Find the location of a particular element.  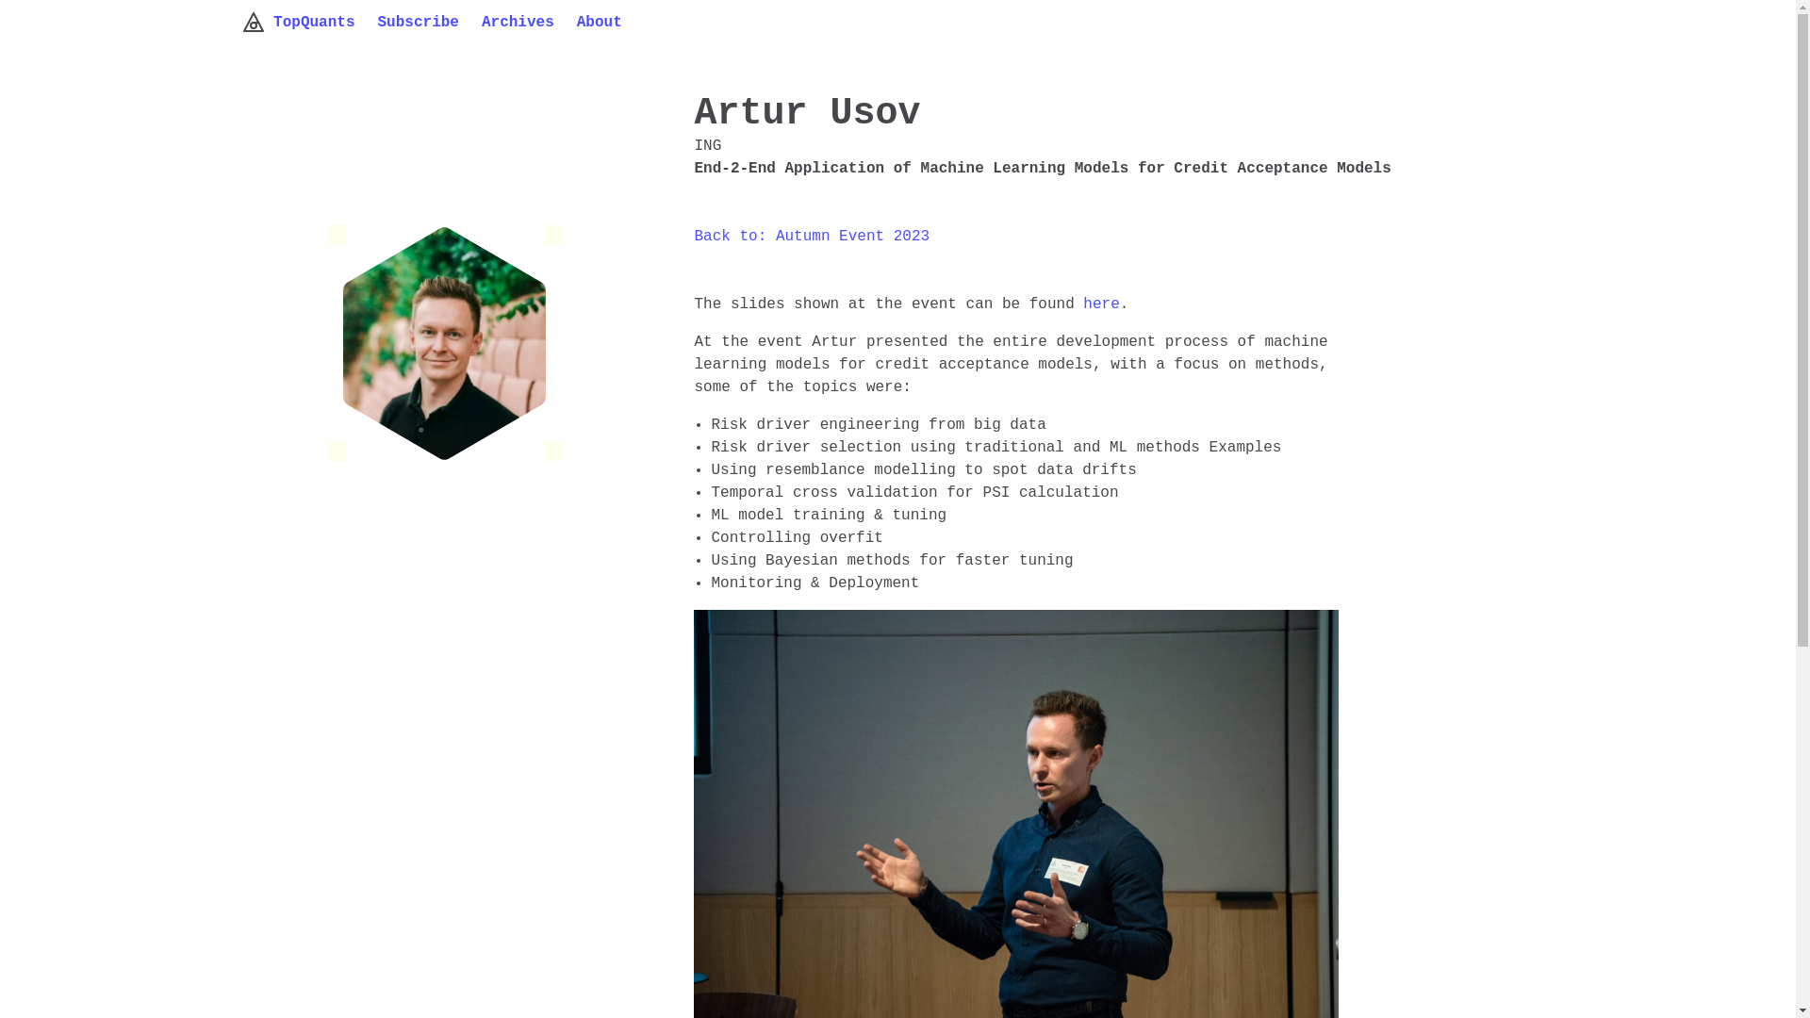

Subscribe is located at coordinates (430, 23).